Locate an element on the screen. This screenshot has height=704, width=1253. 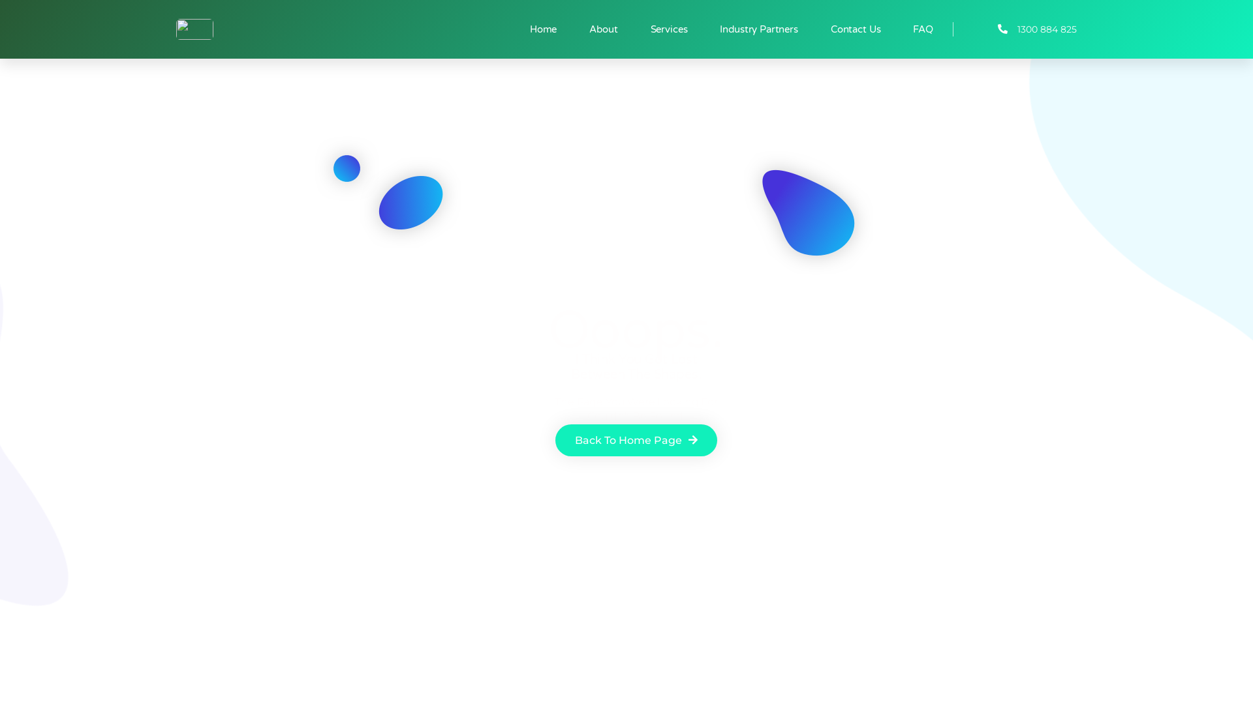
1300 884 825 is located at coordinates (1015, 29).